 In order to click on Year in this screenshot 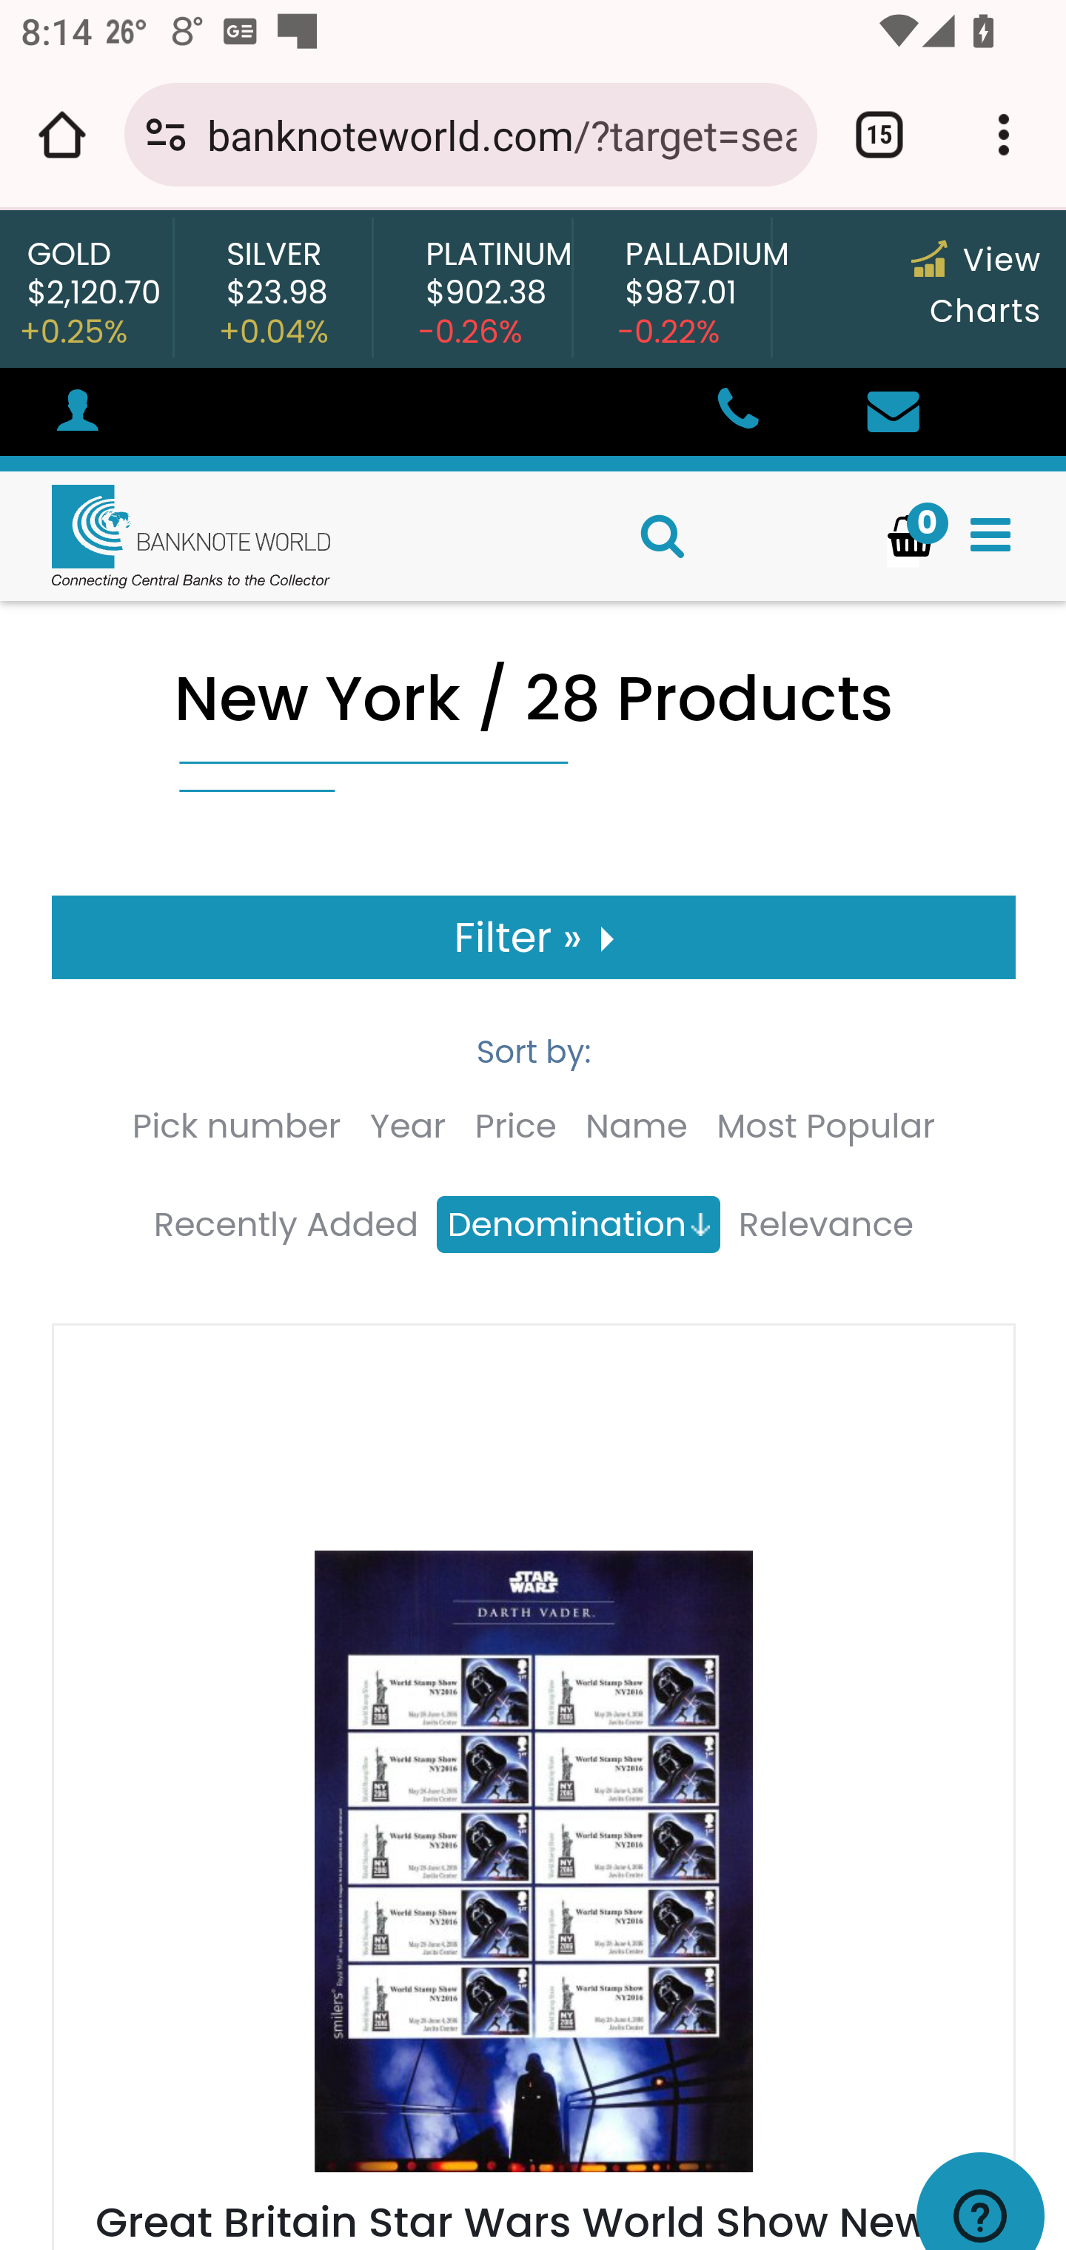, I will do `click(407, 1126)`.